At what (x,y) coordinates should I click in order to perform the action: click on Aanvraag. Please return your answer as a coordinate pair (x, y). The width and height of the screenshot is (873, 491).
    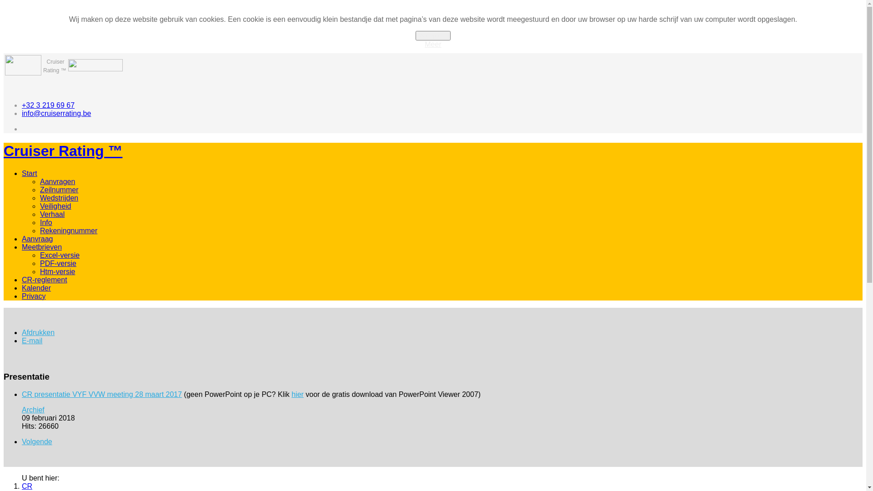
    Looking at the image, I should click on (37, 239).